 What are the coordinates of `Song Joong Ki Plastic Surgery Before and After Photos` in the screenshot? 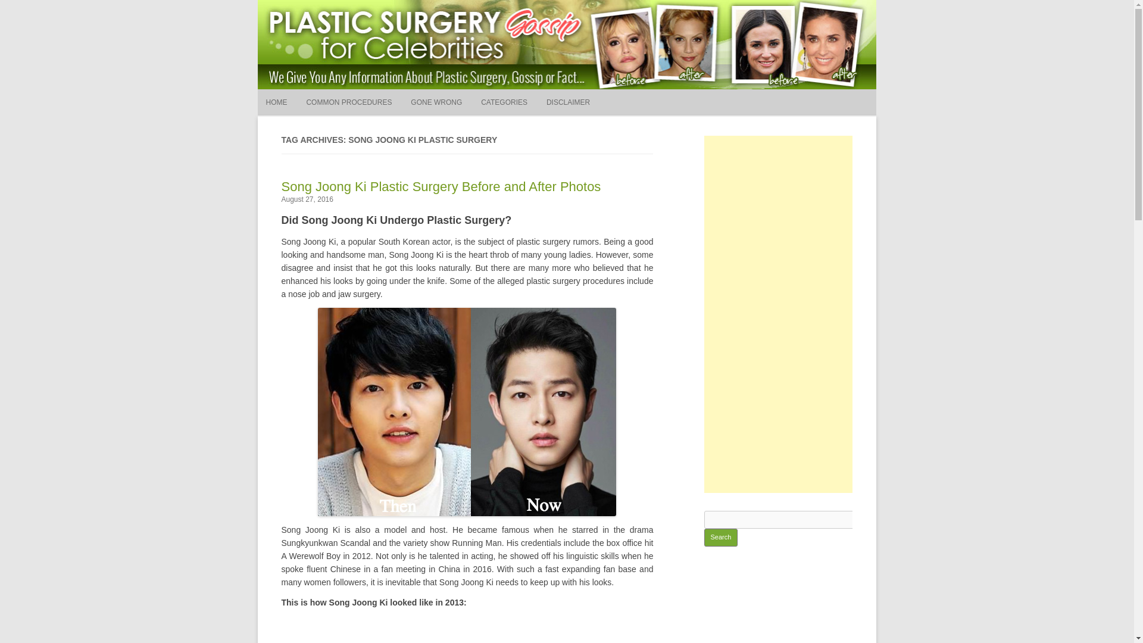 It's located at (441, 187).